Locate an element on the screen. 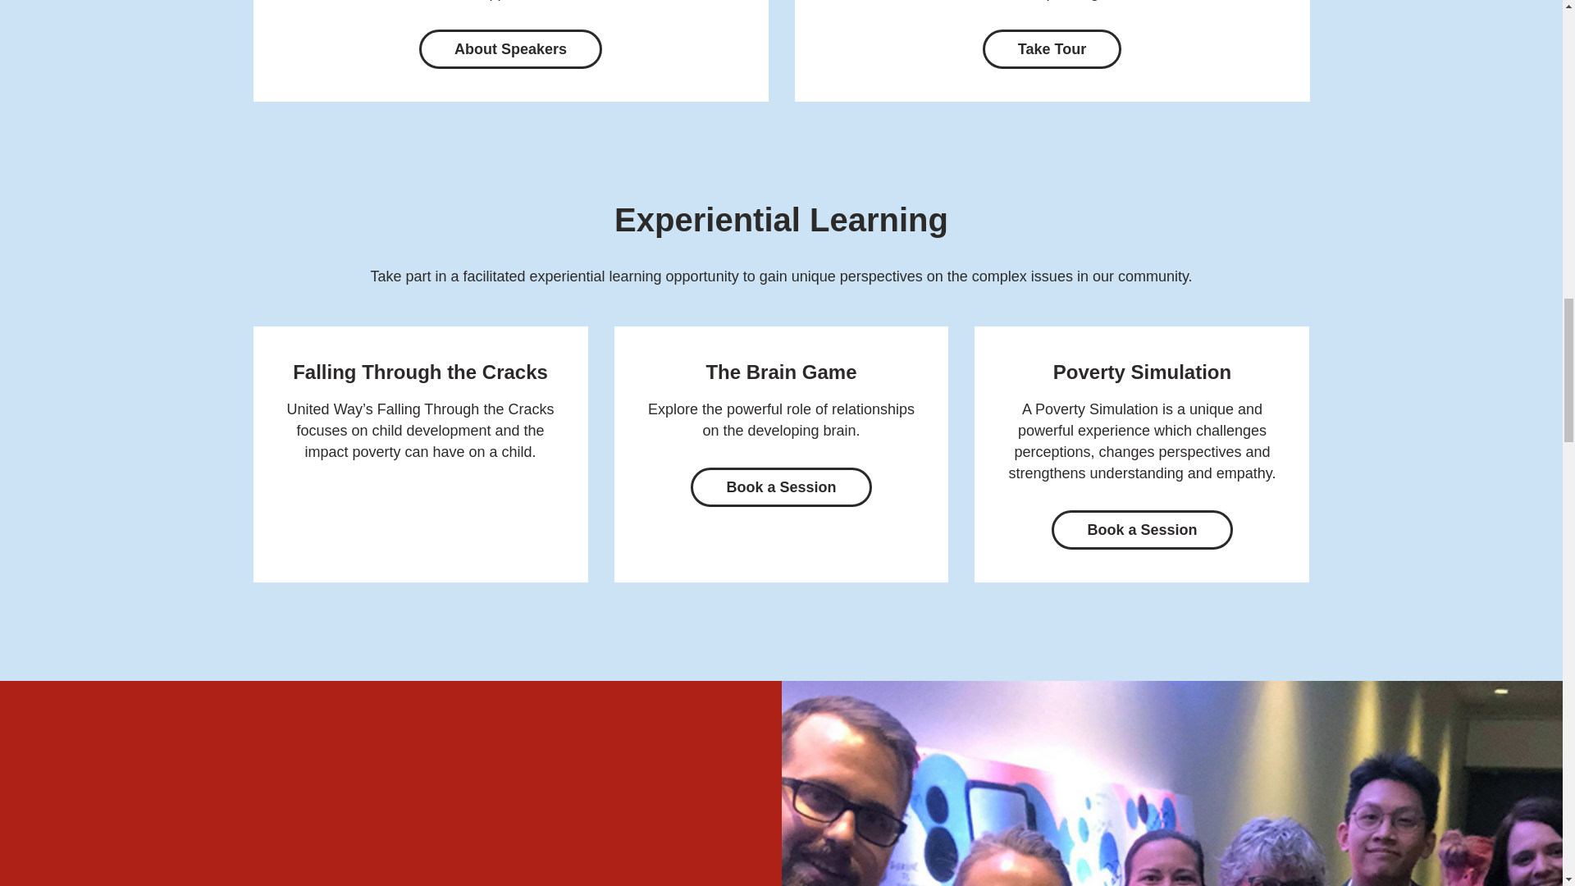 The height and width of the screenshot is (886, 1575). Book a Session is located at coordinates (1142, 530).